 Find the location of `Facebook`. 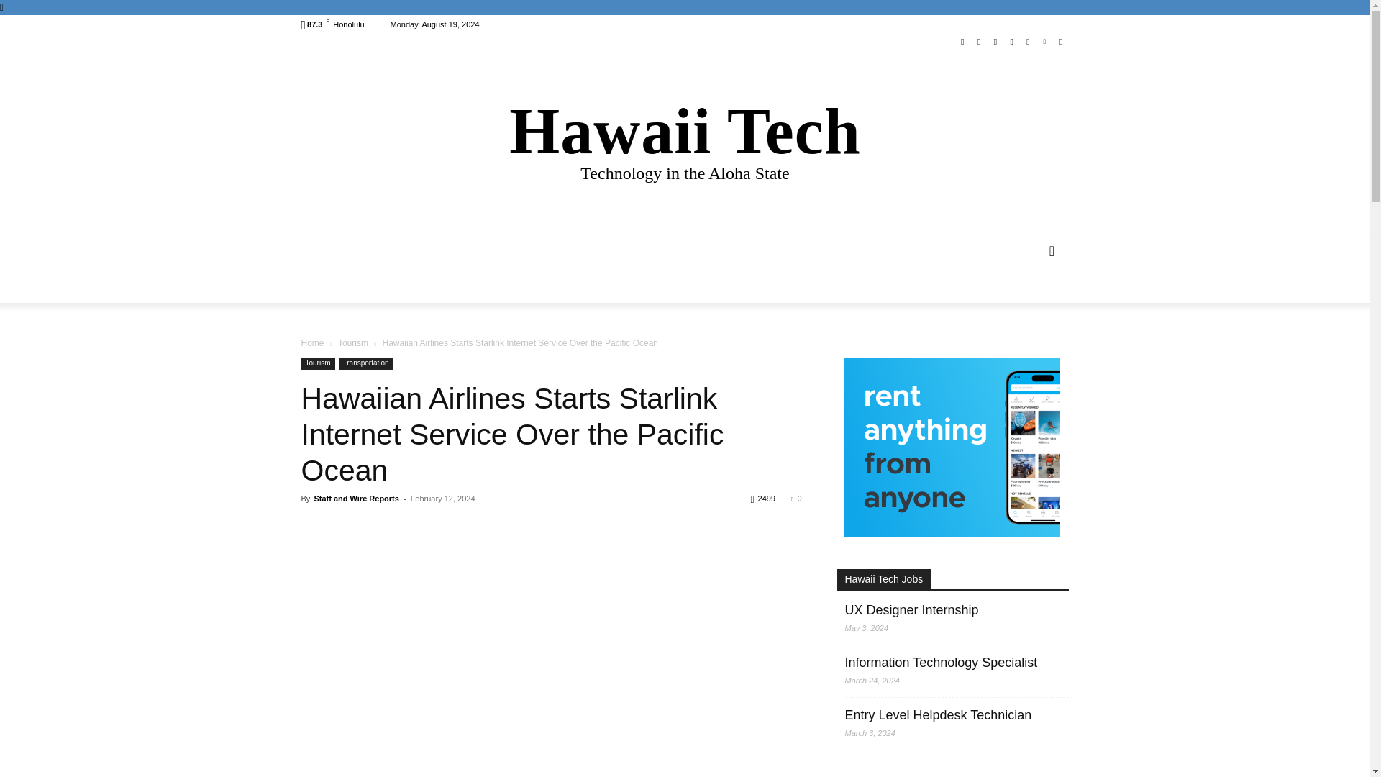

Facebook is located at coordinates (685, 138).